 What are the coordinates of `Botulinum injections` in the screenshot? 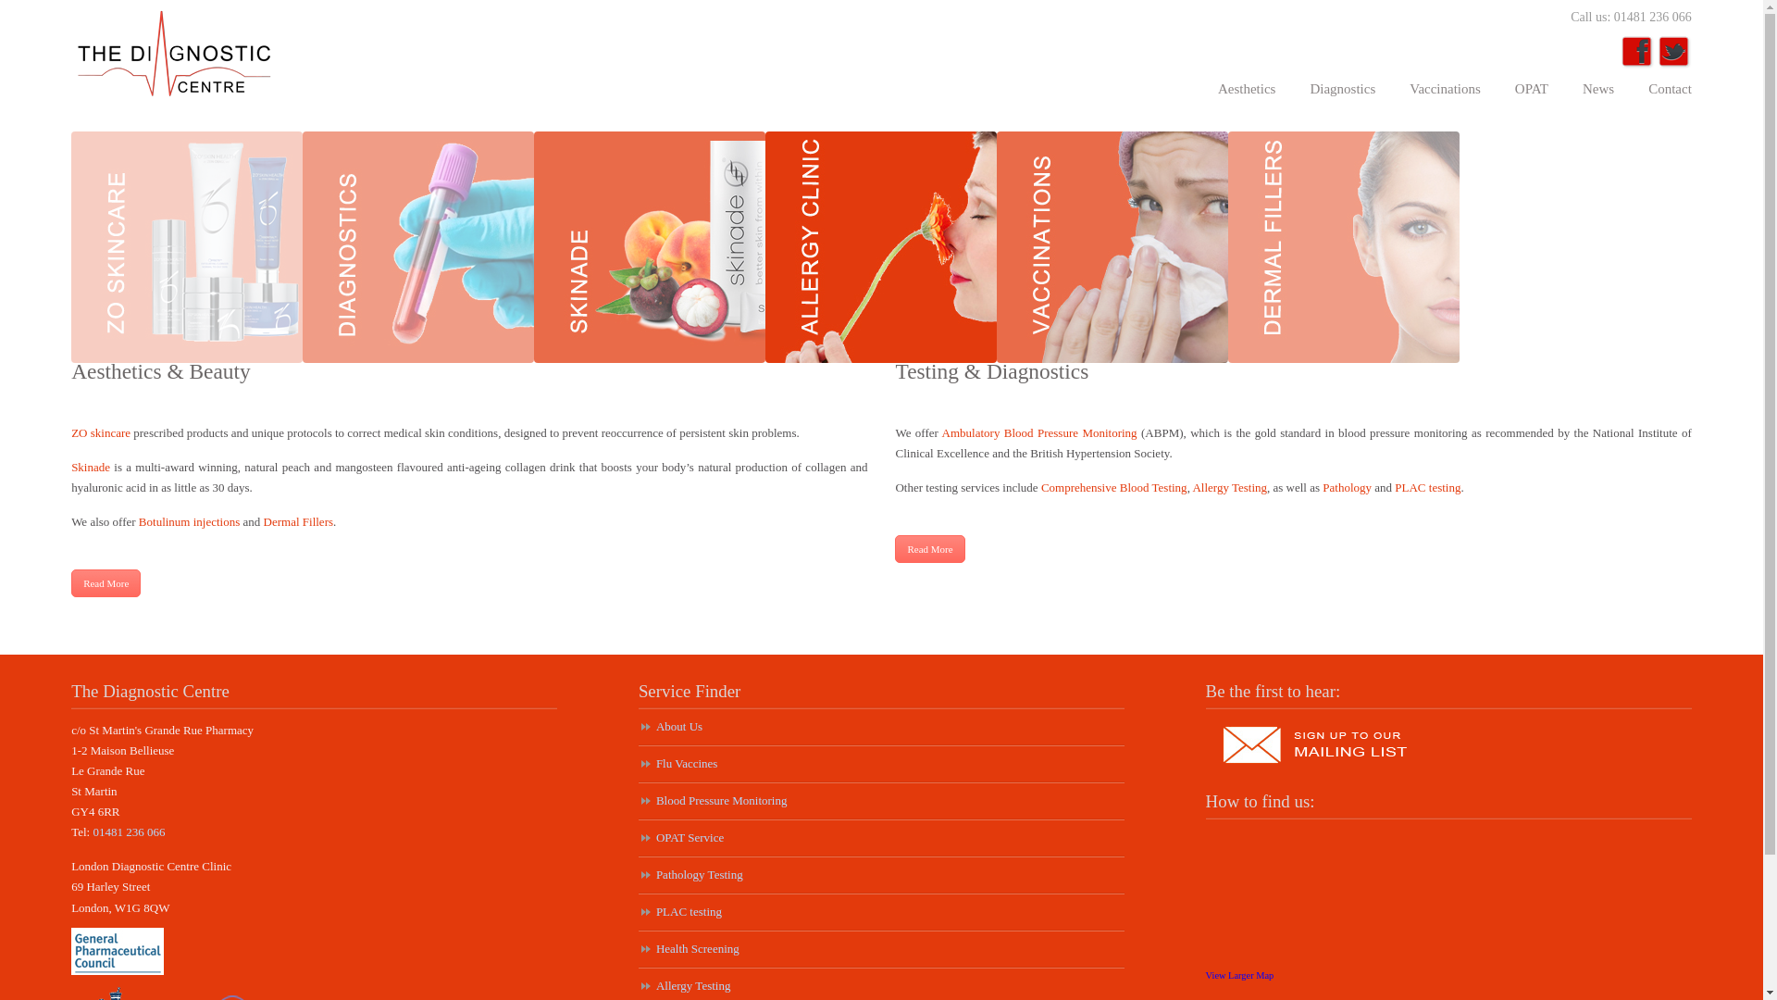 It's located at (189, 522).